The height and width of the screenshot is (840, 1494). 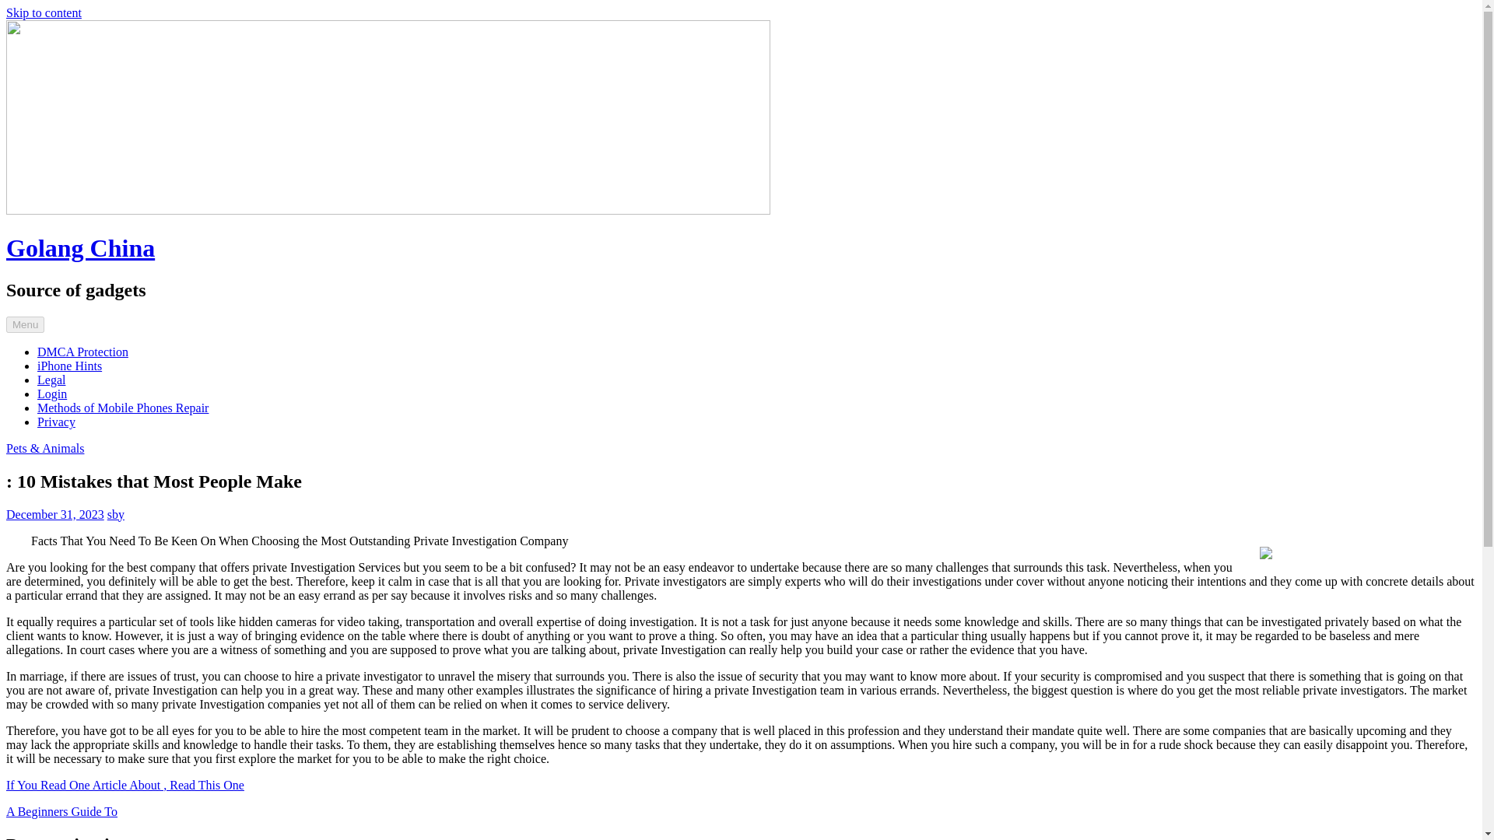 I want to click on Skip to content, so click(x=44, y=12).